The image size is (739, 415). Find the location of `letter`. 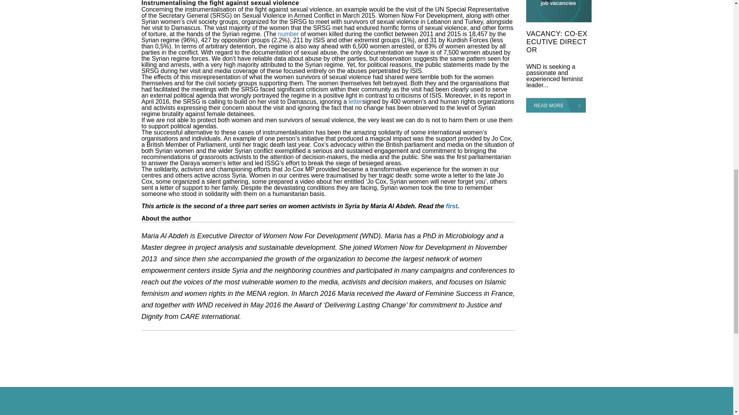

letter is located at coordinates (356, 101).